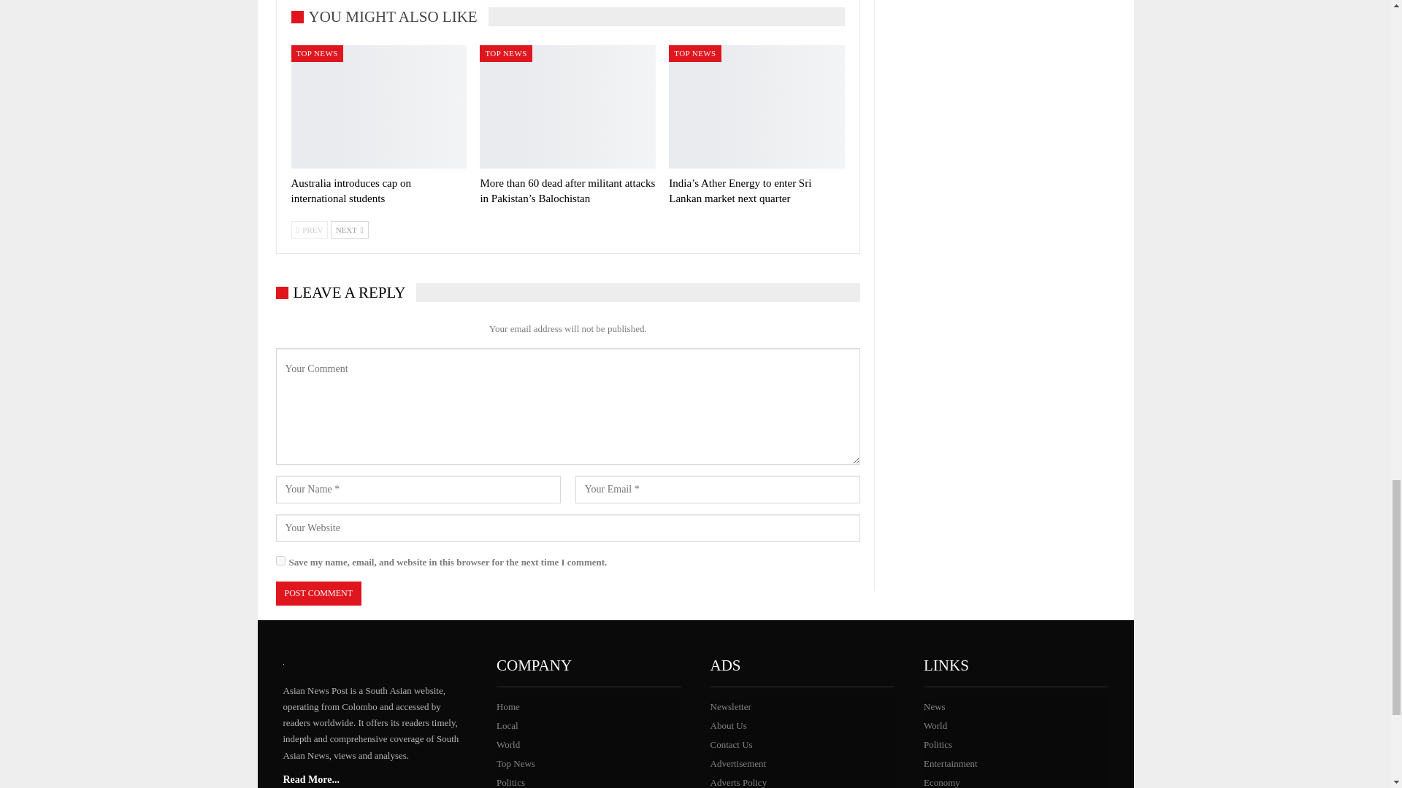 This screenshot has height=788, width=1402. Describe the element at coordinates (280, 560) in the screenshot. I see `yes` at that location.